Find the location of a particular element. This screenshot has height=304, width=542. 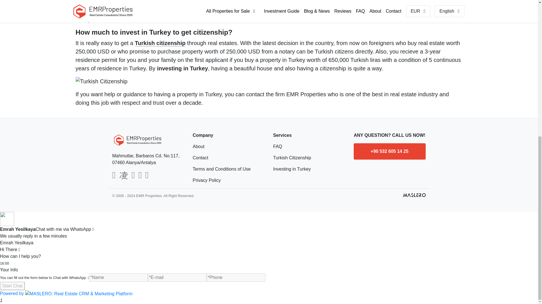

property in Alanya is located at coordinates (335, 11).